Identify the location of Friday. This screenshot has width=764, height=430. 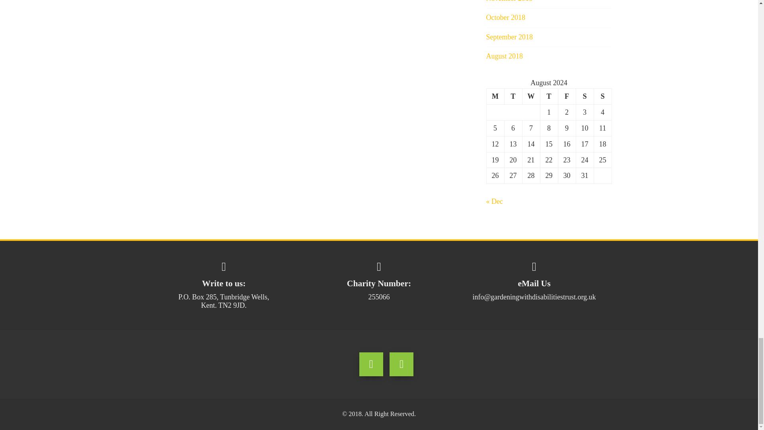
(567, 96).